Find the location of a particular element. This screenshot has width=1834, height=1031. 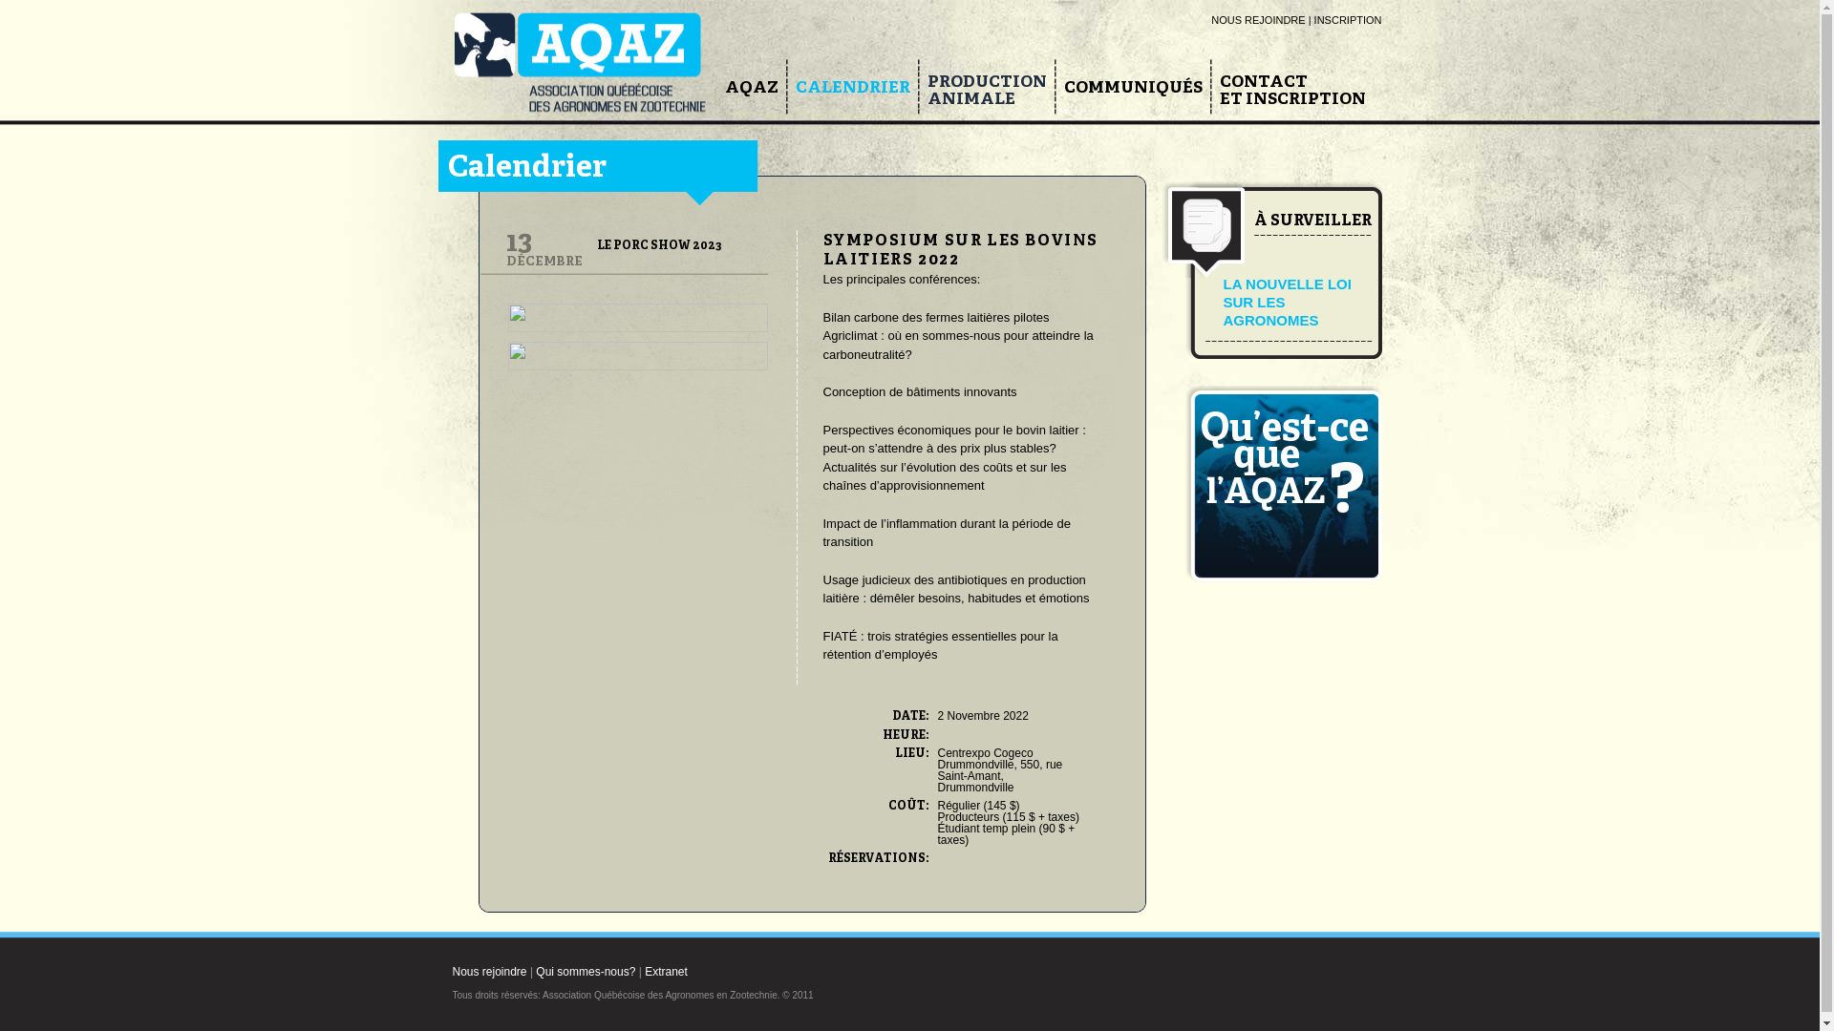

Qui sommes-nous? is located at coordinates (586, 972).